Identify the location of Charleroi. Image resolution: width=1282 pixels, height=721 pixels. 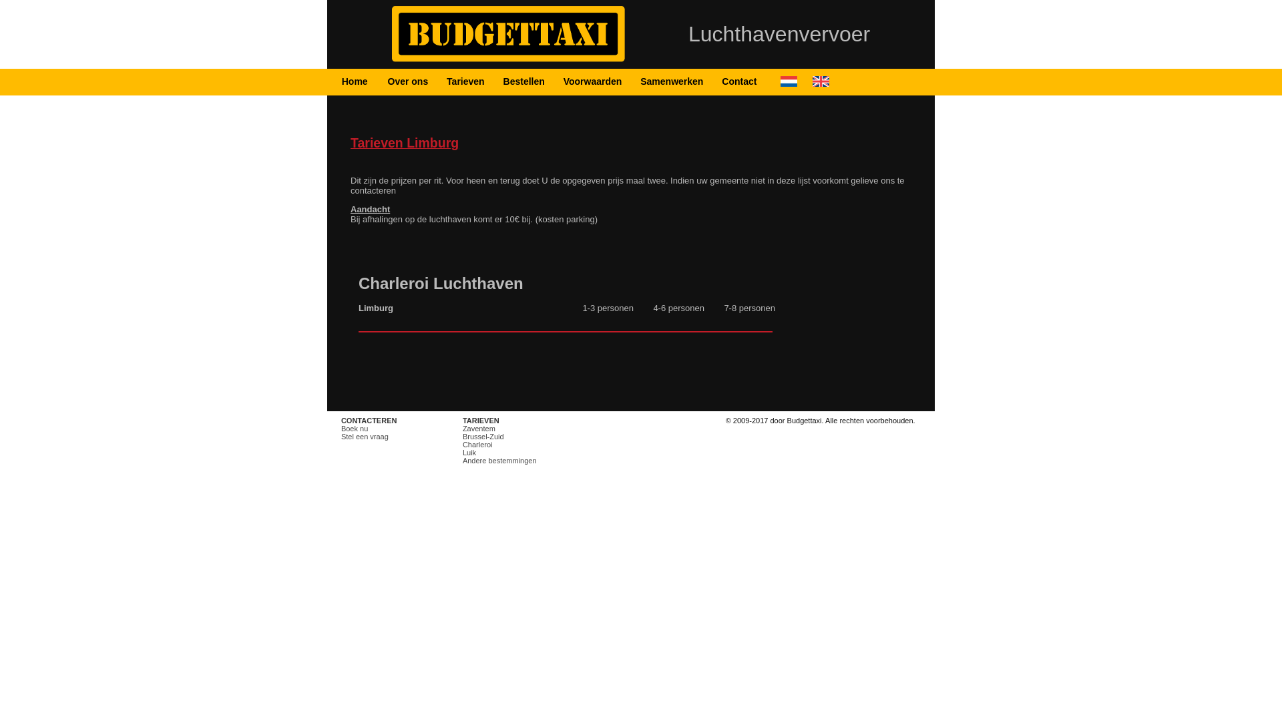
(478, 445).